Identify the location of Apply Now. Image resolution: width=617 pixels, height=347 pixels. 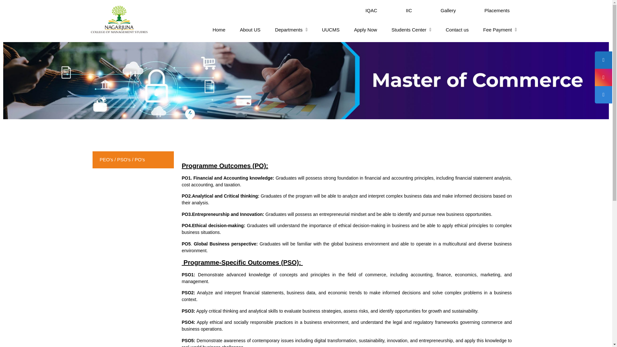
(366, 30).